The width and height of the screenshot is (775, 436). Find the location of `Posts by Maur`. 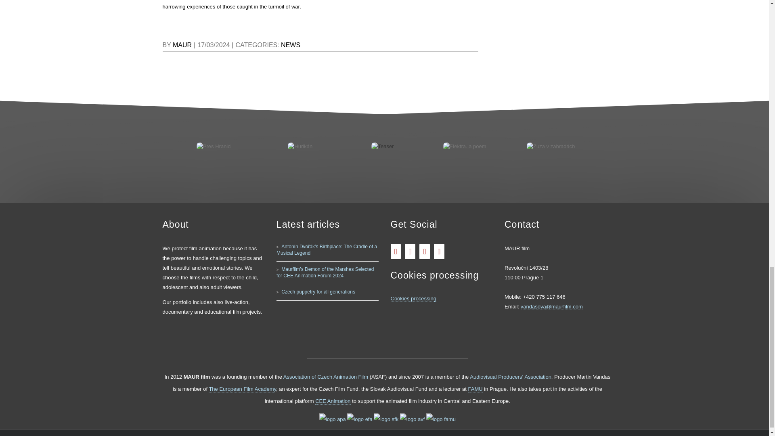

Posts by Maur is located at coordinates (182, 44).